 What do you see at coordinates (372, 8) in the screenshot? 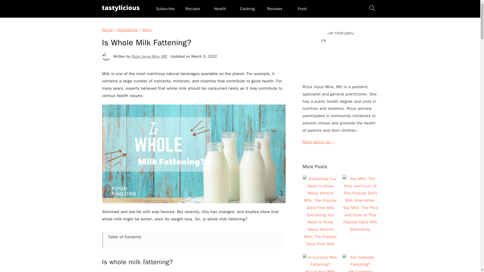
I see `search icon` at bounding box center [372, 8].